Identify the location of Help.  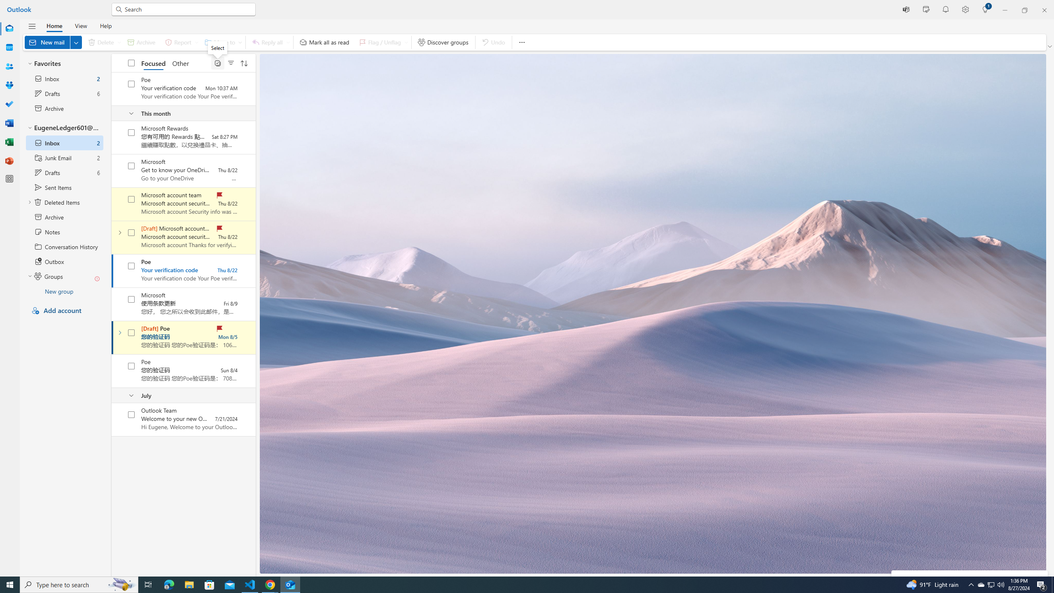
(105, 26).